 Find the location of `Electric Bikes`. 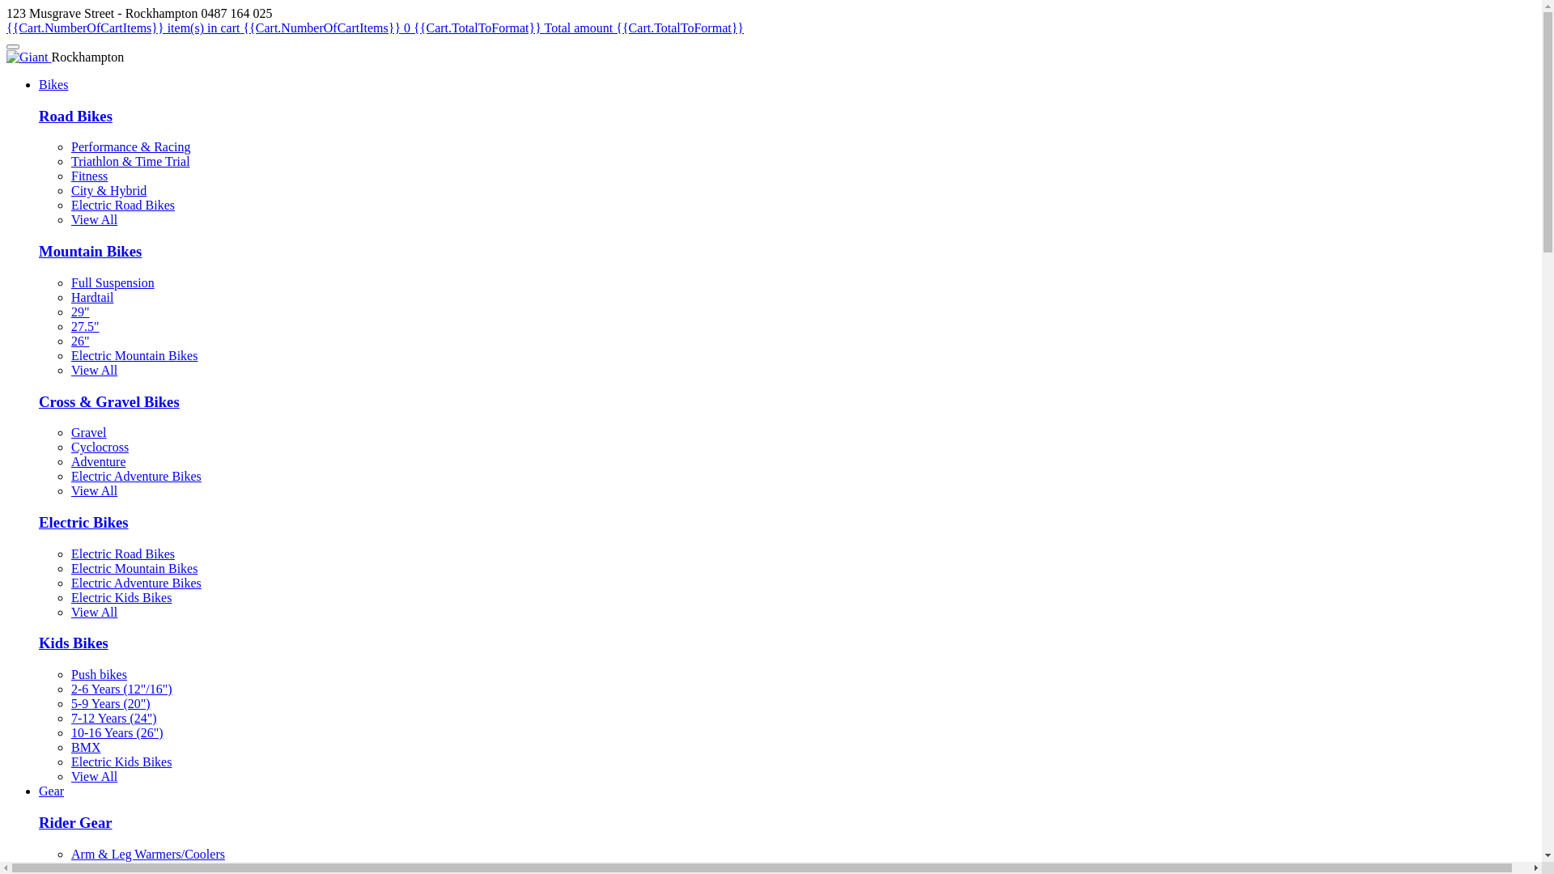

Electric Bikes is located at coordinates (84, 522).